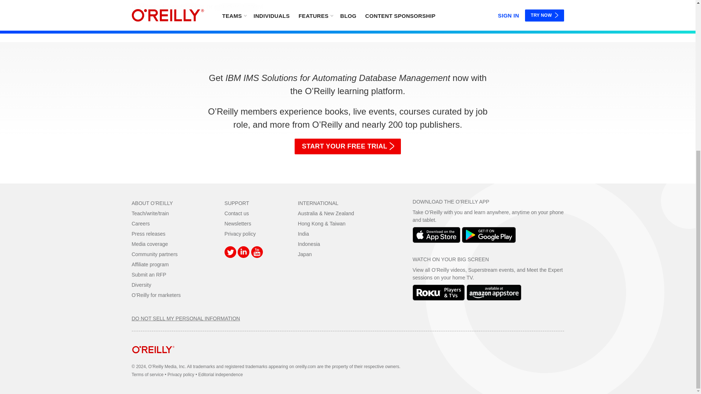 This screenshot has width=701, height=394. Describe the element at coordinates (240, 233) in the screenshot. I see `Privacy policy` at that location.